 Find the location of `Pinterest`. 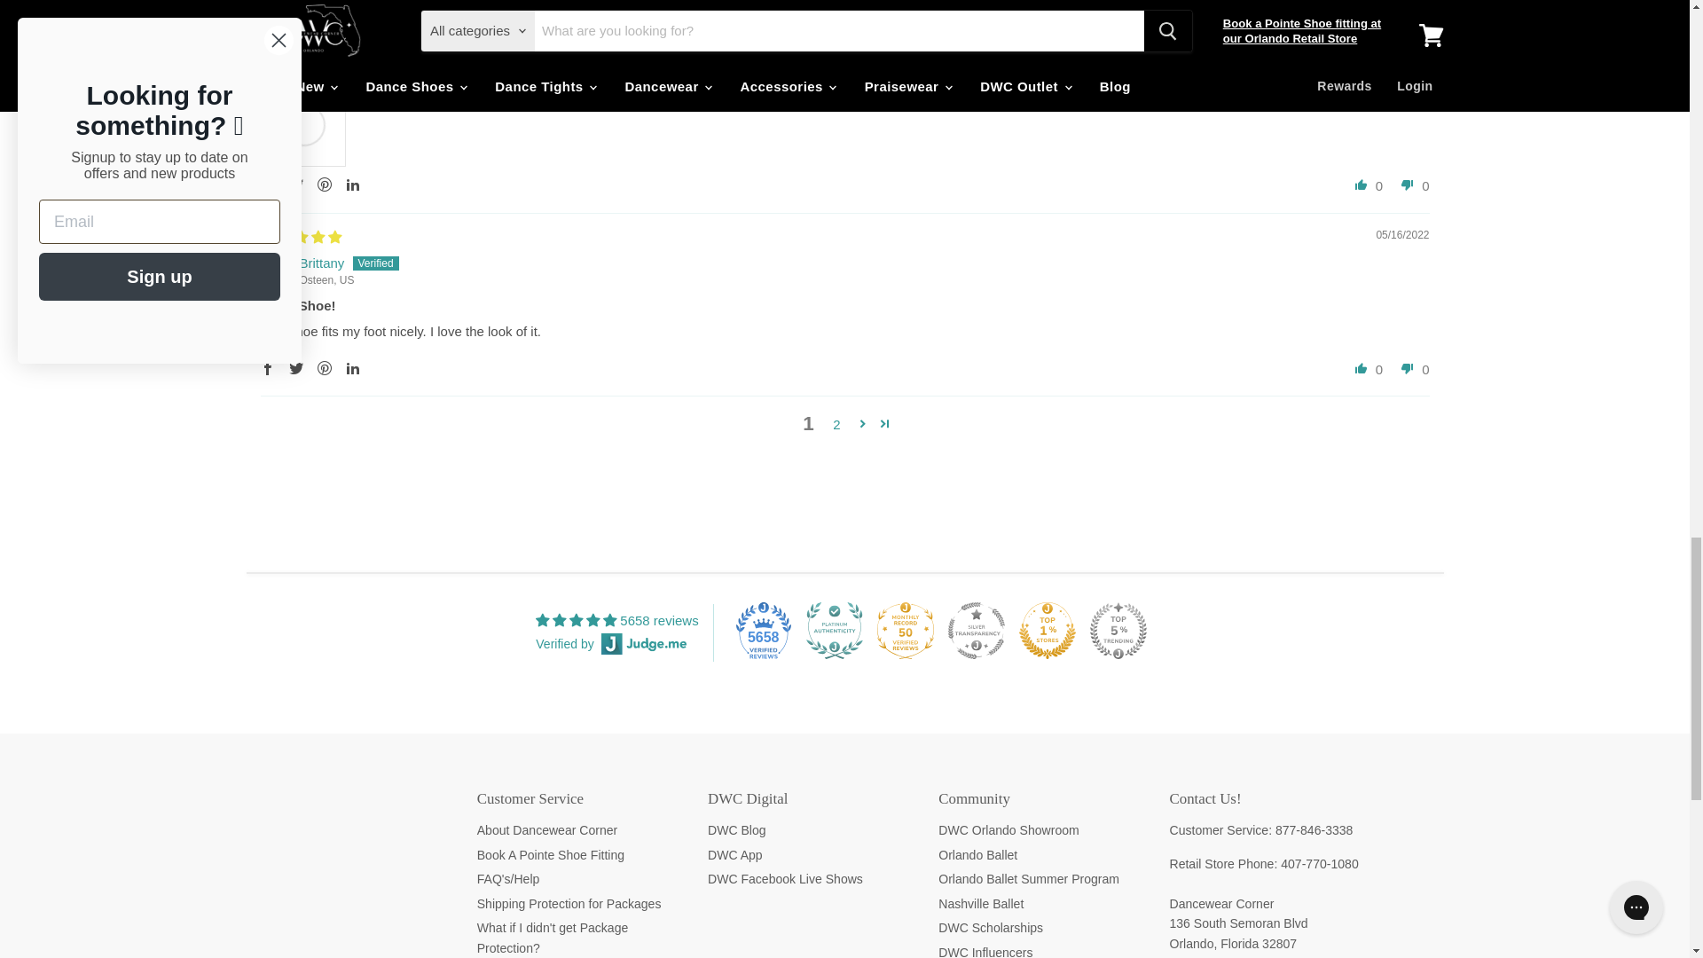

Pinterest is located at coordinates (325, 185).